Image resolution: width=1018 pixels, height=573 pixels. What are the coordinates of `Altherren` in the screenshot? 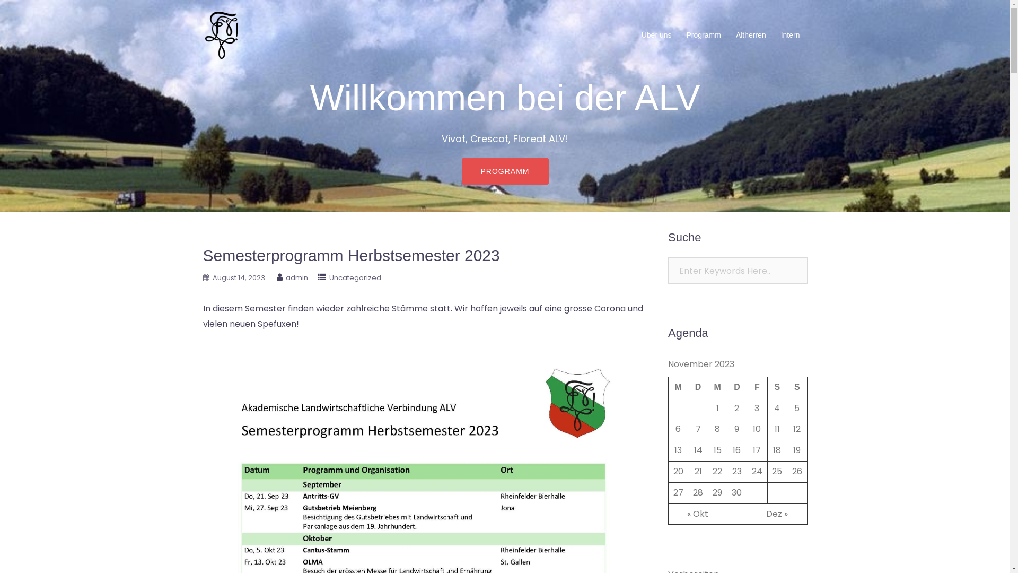 It's located at (751, 35).